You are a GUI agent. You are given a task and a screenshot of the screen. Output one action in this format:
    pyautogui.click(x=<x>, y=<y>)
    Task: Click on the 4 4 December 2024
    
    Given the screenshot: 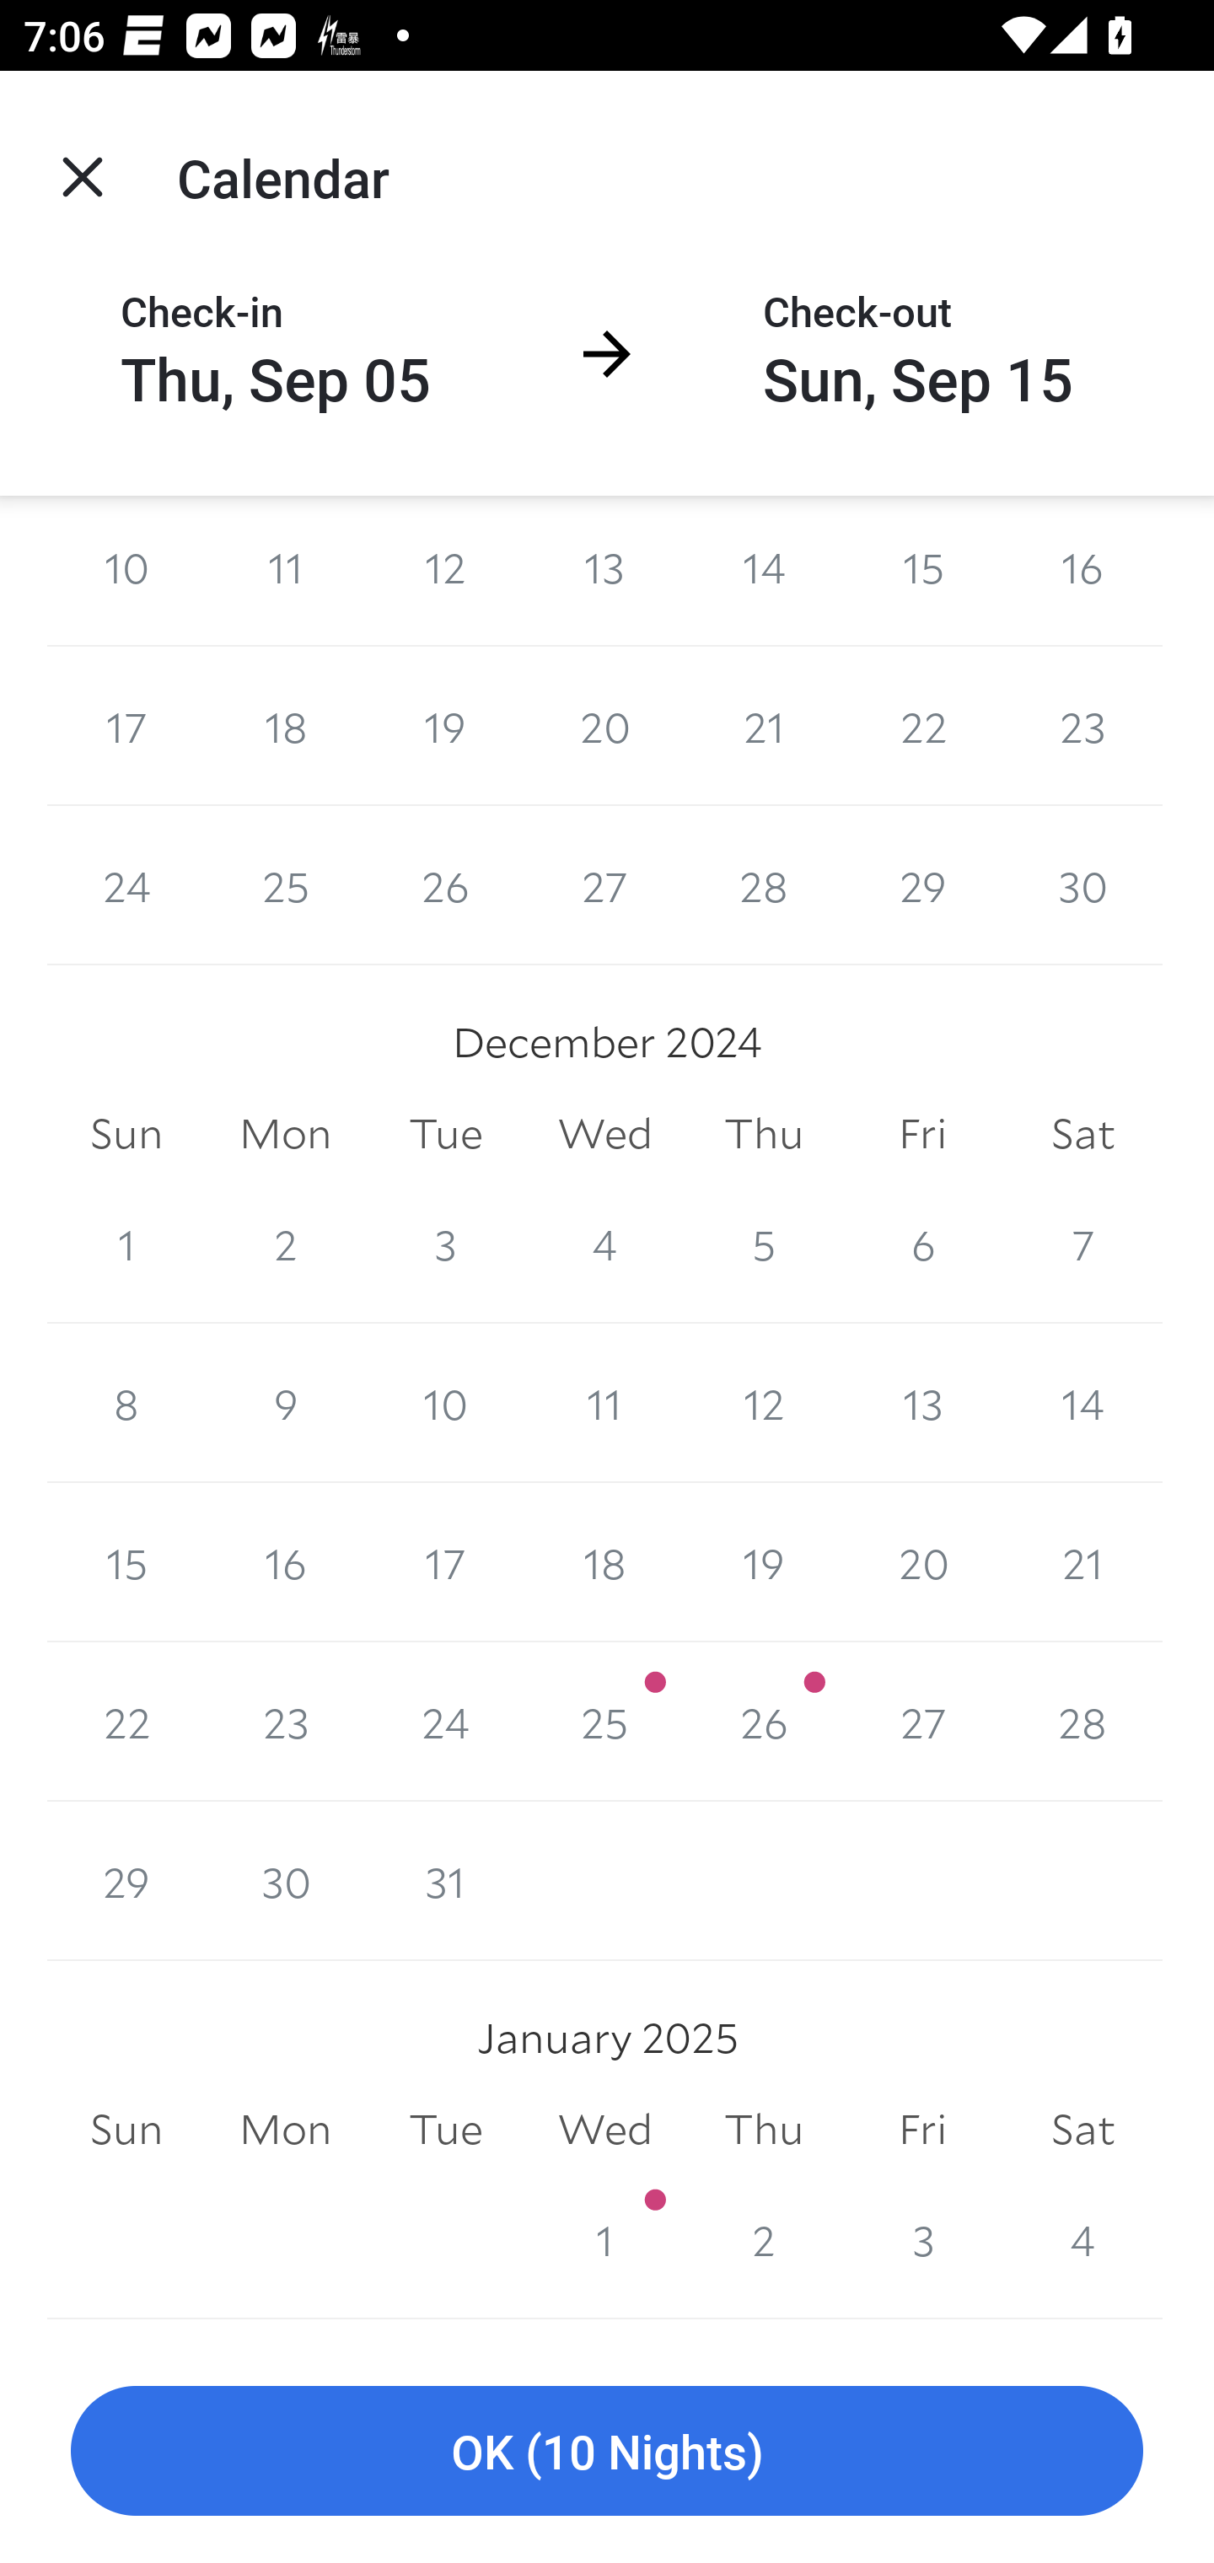 What is the action you would take?
    pyautogui.click(x=605, y=1243)
    